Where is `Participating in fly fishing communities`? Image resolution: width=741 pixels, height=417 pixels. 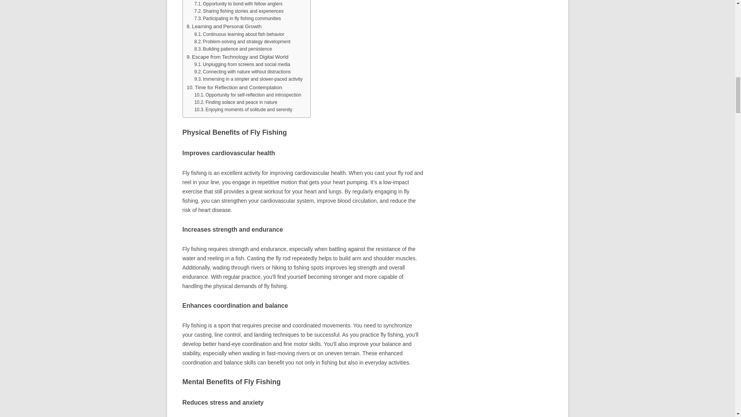 Participating in fly fishing communities is located at coordinates (237, 19).